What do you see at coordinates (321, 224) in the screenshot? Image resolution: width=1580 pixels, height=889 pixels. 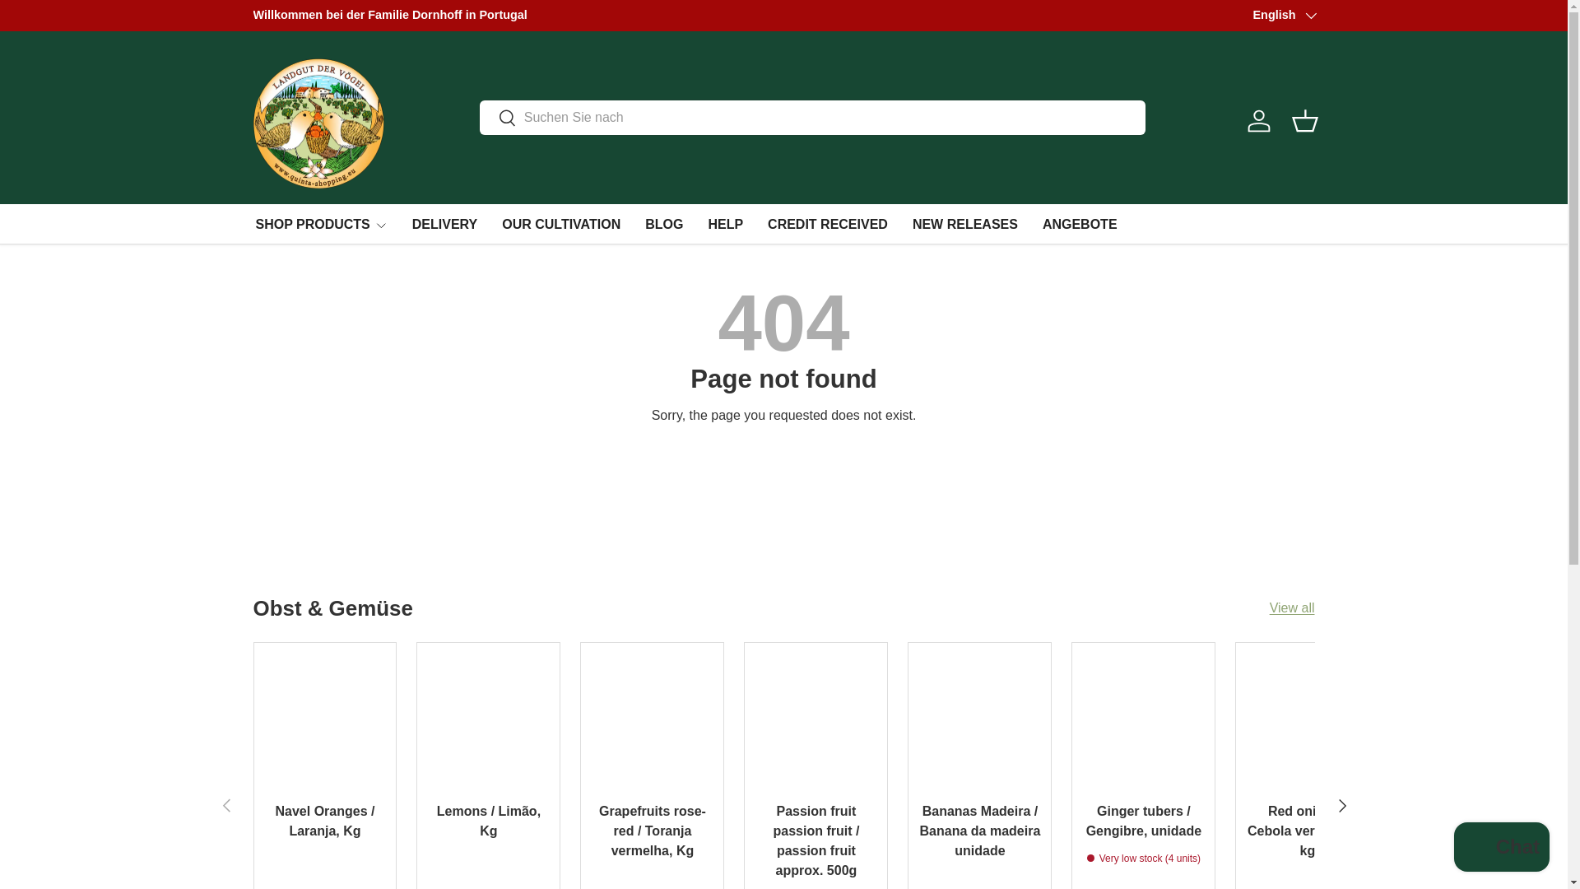 I see `SHOP PRODUCTS` at bounding box center [321, 224].